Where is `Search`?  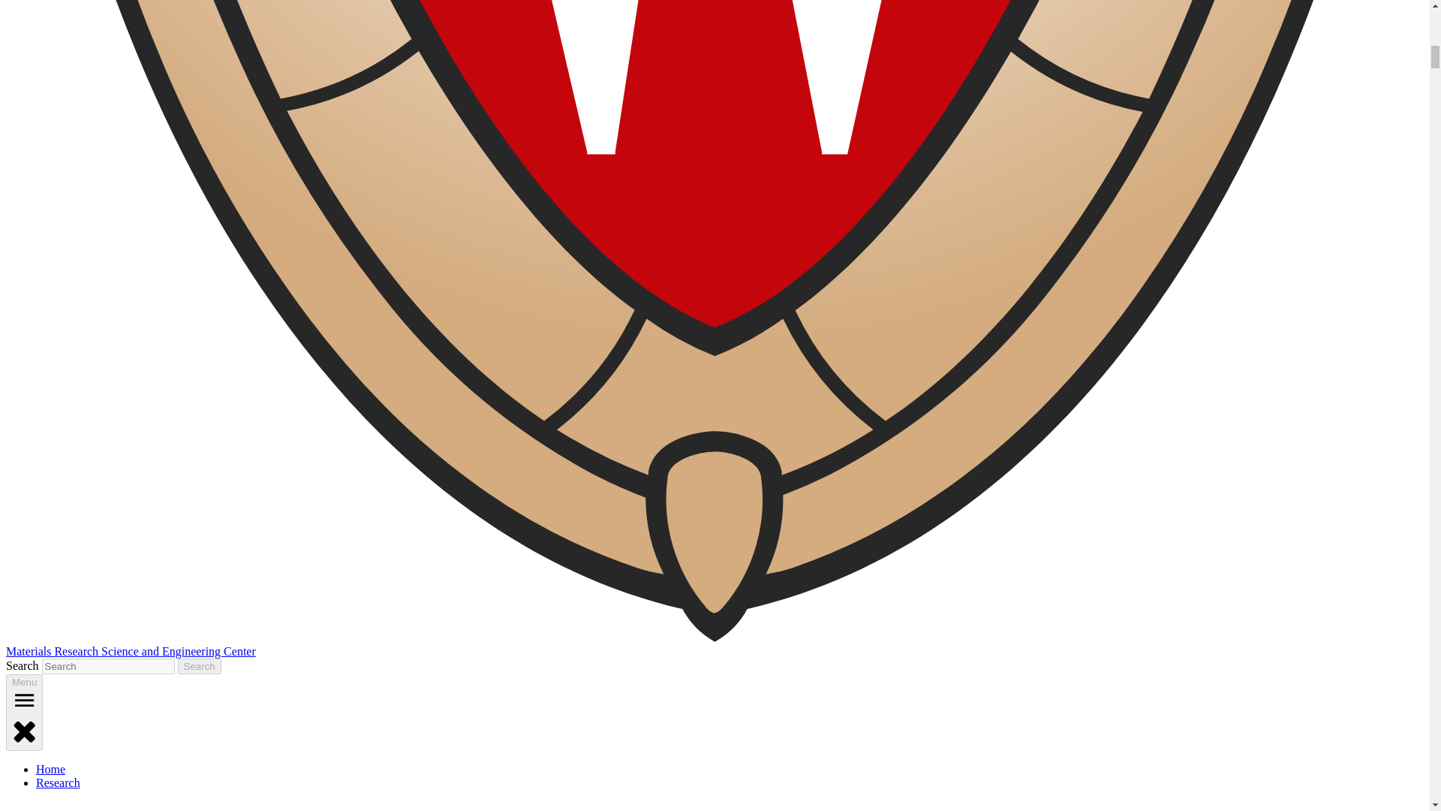 Search is located at coordinates (200, 665).